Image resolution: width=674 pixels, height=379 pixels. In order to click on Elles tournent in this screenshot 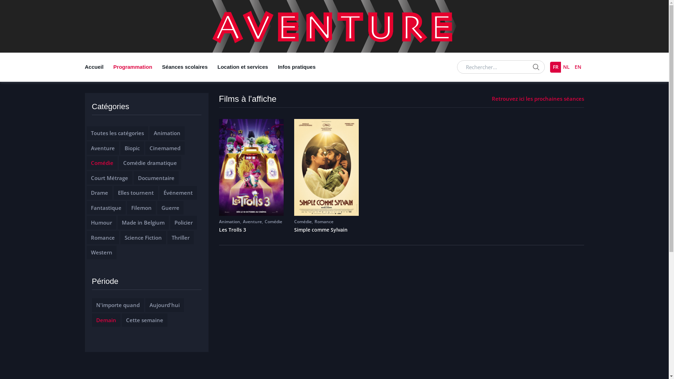, I will do `click(136, 193)`.